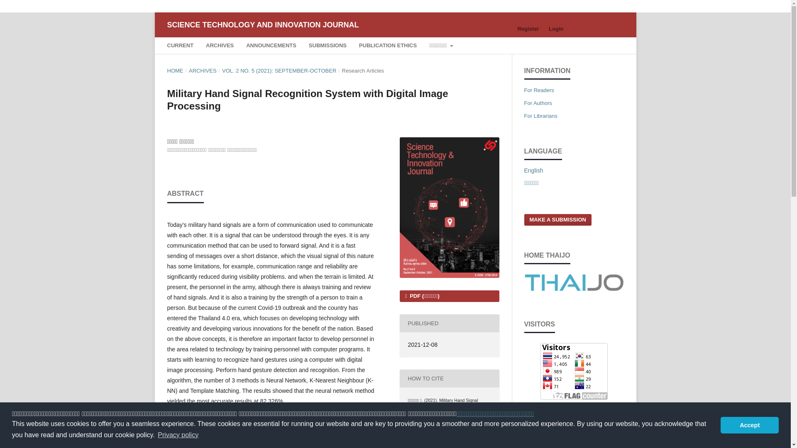  What do you see at coordinates (573, 289) in the screenshot?
I see `home thaijo` at bounding box center [573, 289].